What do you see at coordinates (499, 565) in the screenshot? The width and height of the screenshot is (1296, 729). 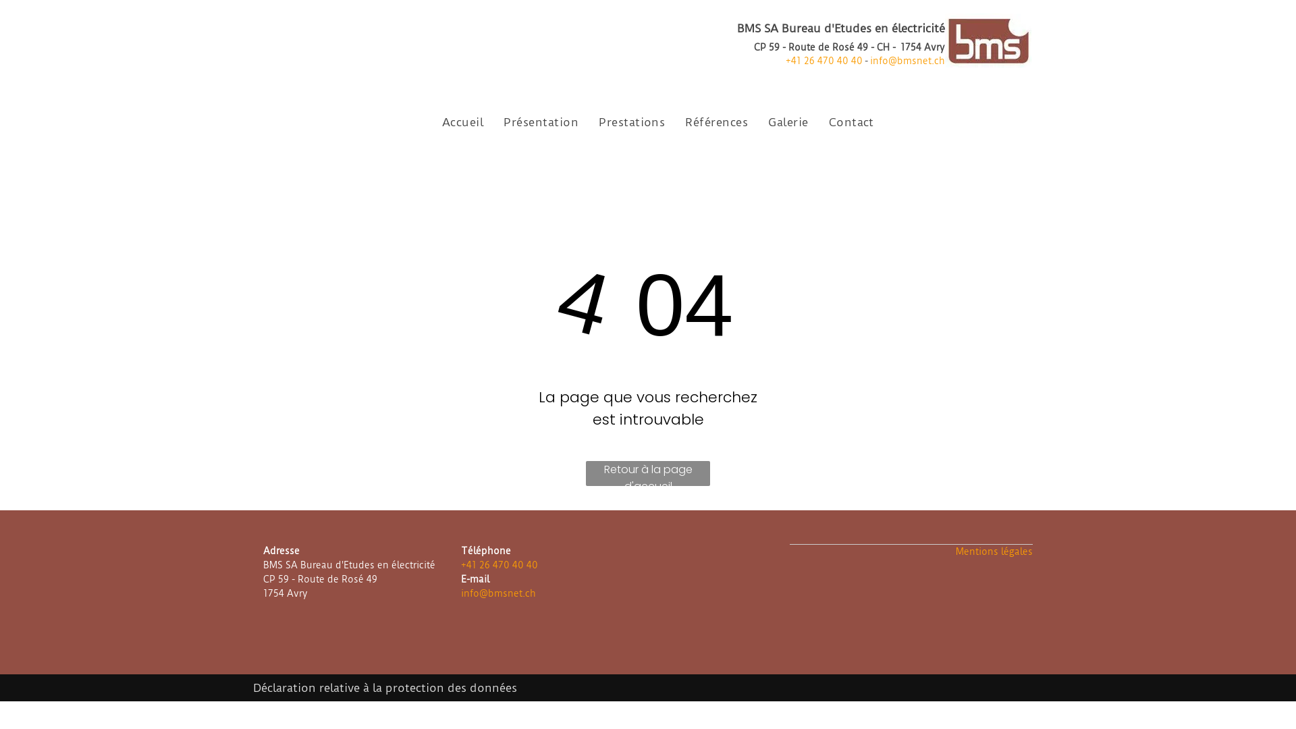 I see `+41 26 470 40 40` at bounding box center [499, 565].